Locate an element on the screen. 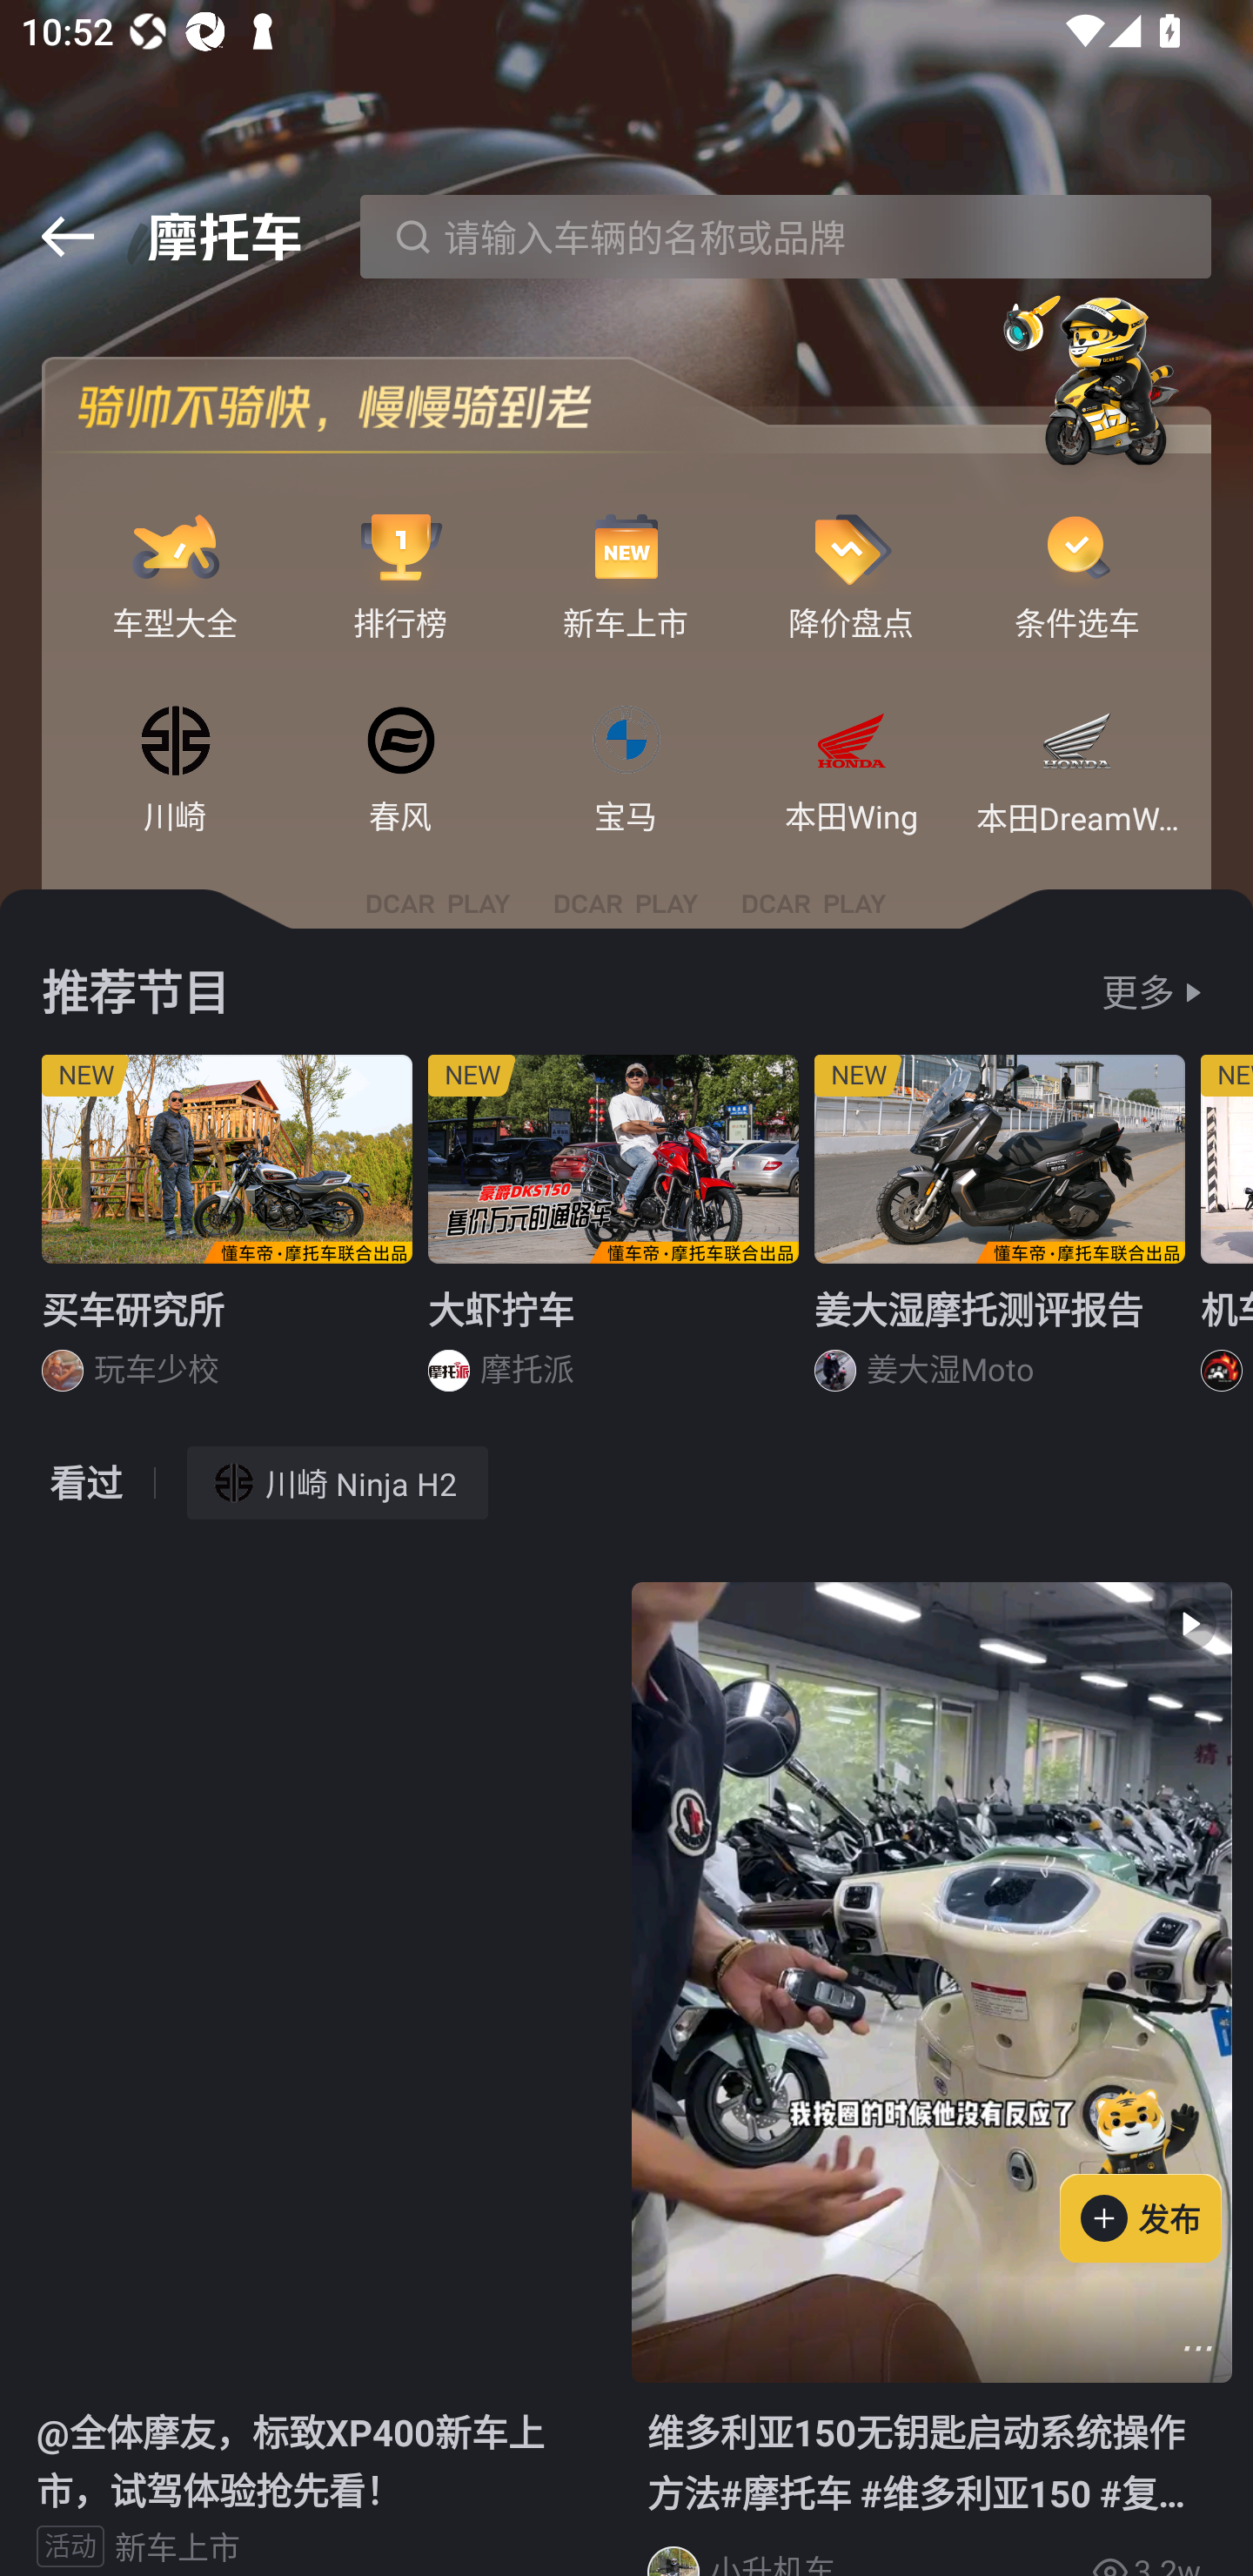  川崎 Ninja H2 is located at coordinates (338, 1482).